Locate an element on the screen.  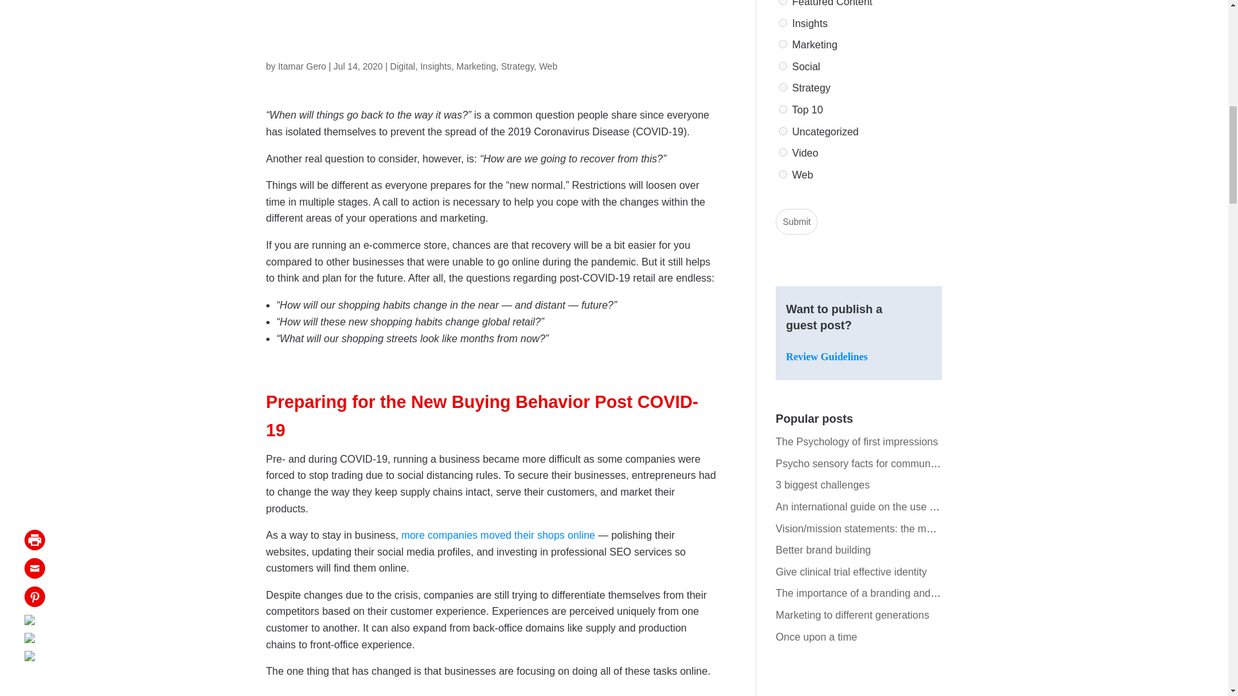
116 is located at coordinates (783, 66).